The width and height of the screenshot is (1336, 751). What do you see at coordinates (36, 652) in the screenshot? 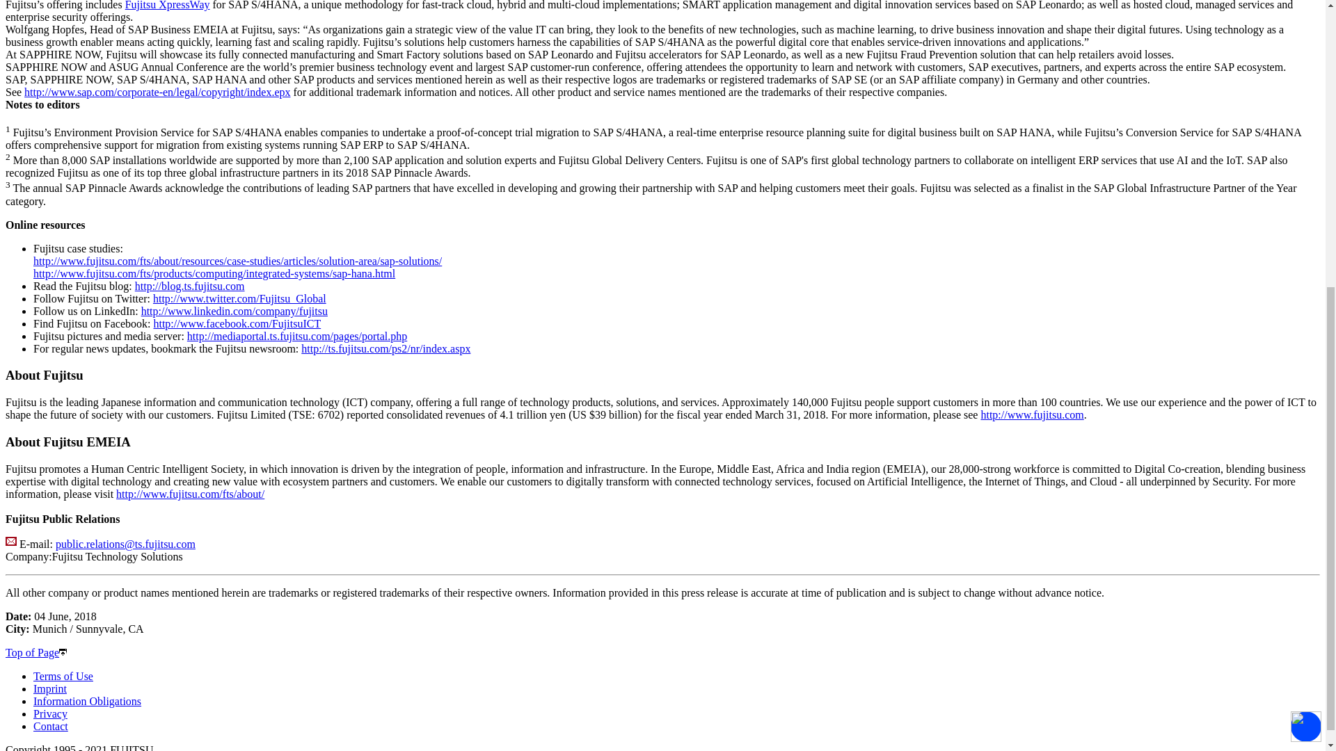
I see `Top of Page` at bounding box center [36, 652].